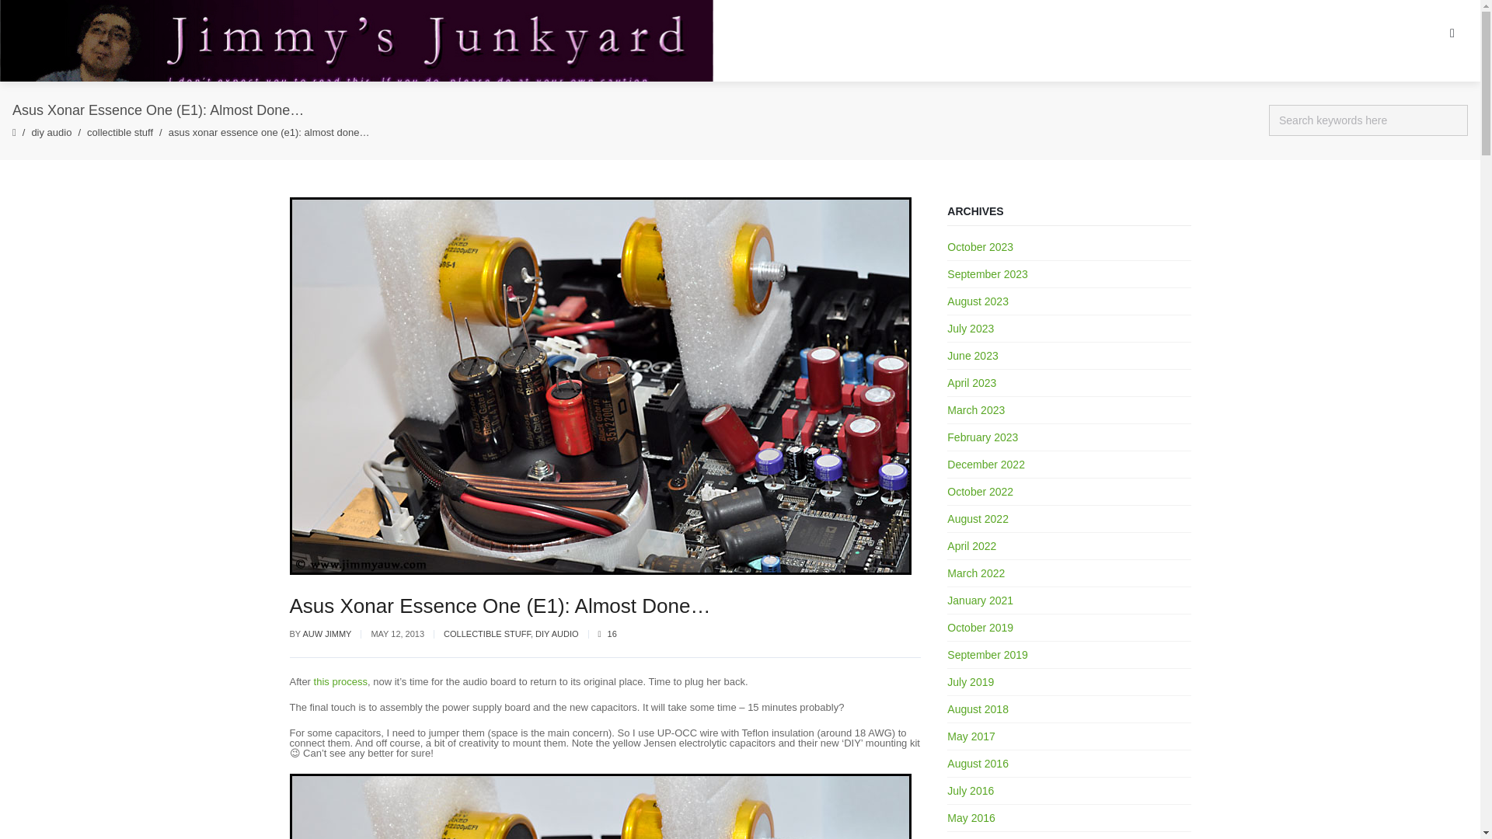 This screenshot has width=1492, height=839. Describe the element at coordinates (326, 634) in the screenshot. I see `Posts by Auw Jimmy` at that location.